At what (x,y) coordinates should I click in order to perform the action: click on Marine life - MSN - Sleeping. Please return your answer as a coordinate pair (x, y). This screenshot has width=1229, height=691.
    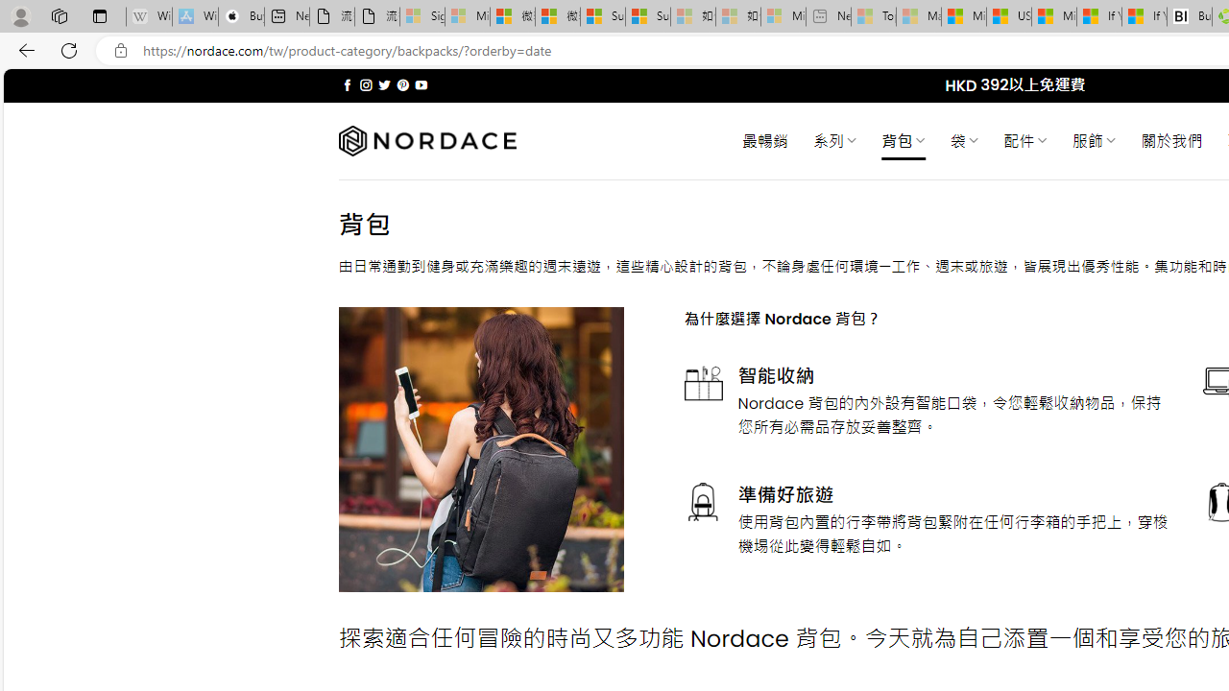
    Looking at the image, I should click on (919, 17).